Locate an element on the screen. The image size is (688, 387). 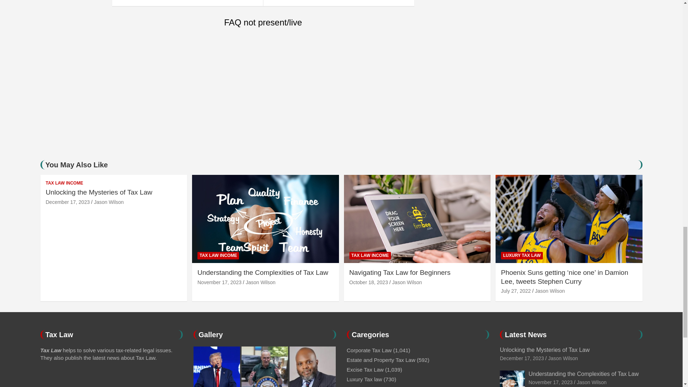
Unlocking the Mysteries of Tax Law is located at coordinates (68, 202).